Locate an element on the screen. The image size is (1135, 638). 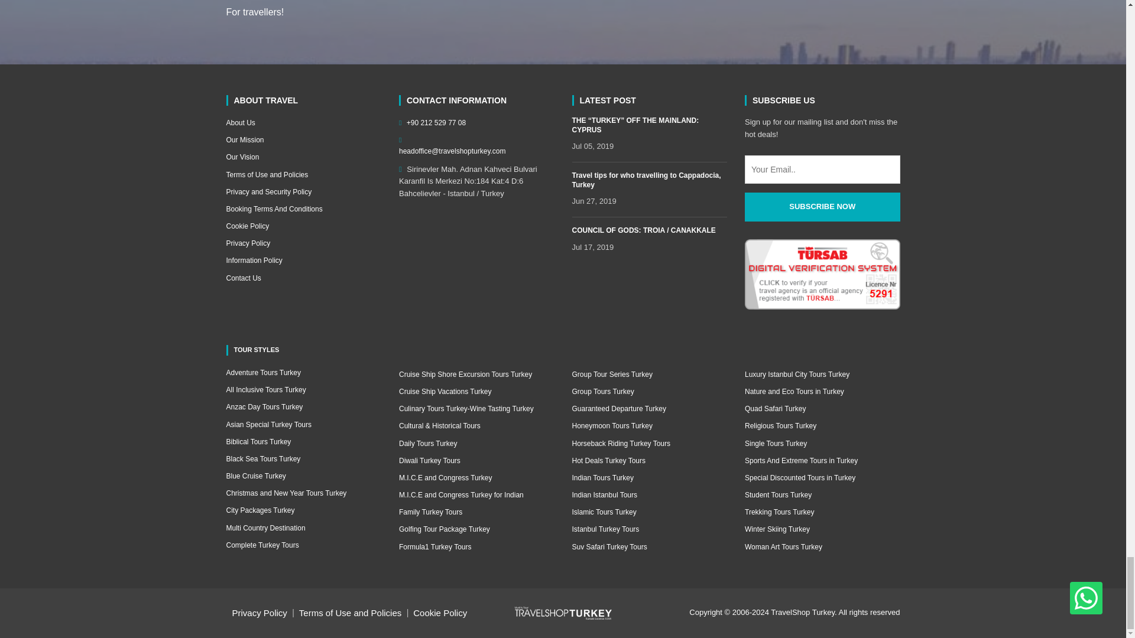
Privacy Policy is located at coordinates (304, 243).